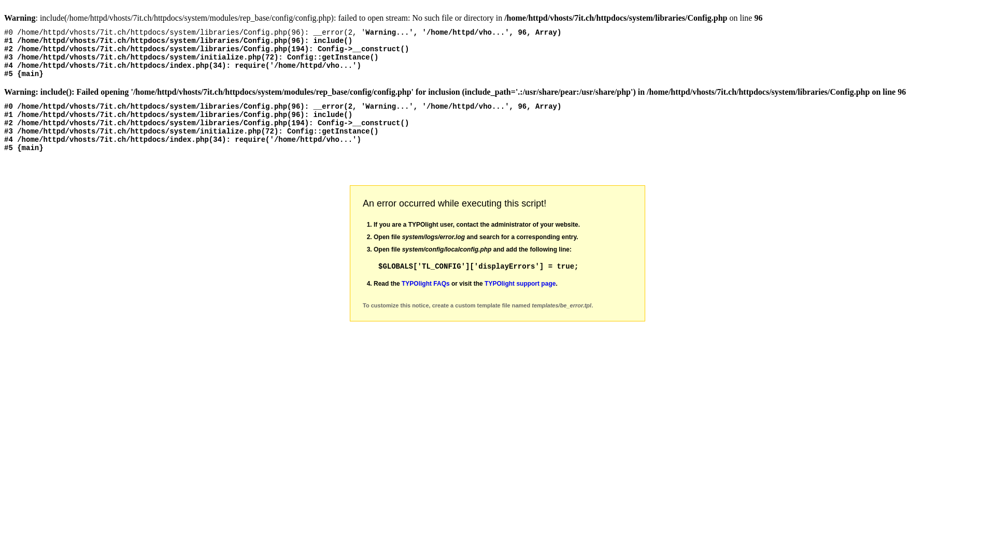  I want to click on TYPOlight FAQs, so click(426, 284).